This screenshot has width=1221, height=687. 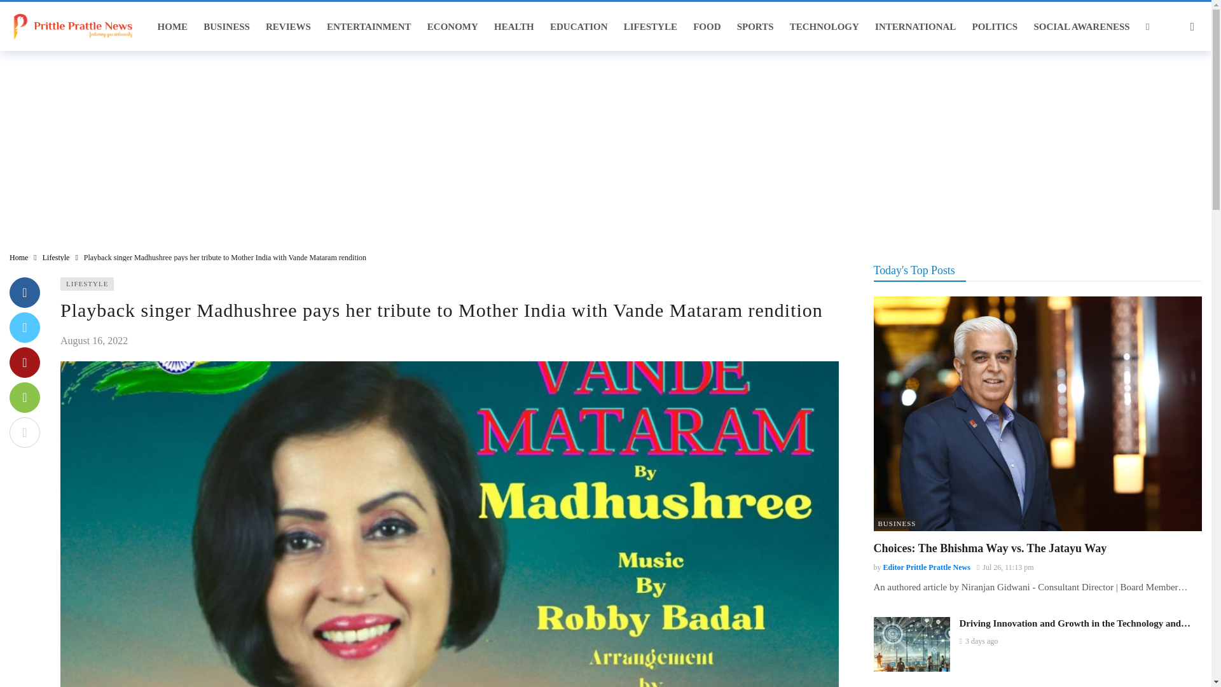 What do you see at coordinates (1081, 27) in the screenshot?
I see `SOCIAL AWARENESS` at bounding box center [1081, 27].